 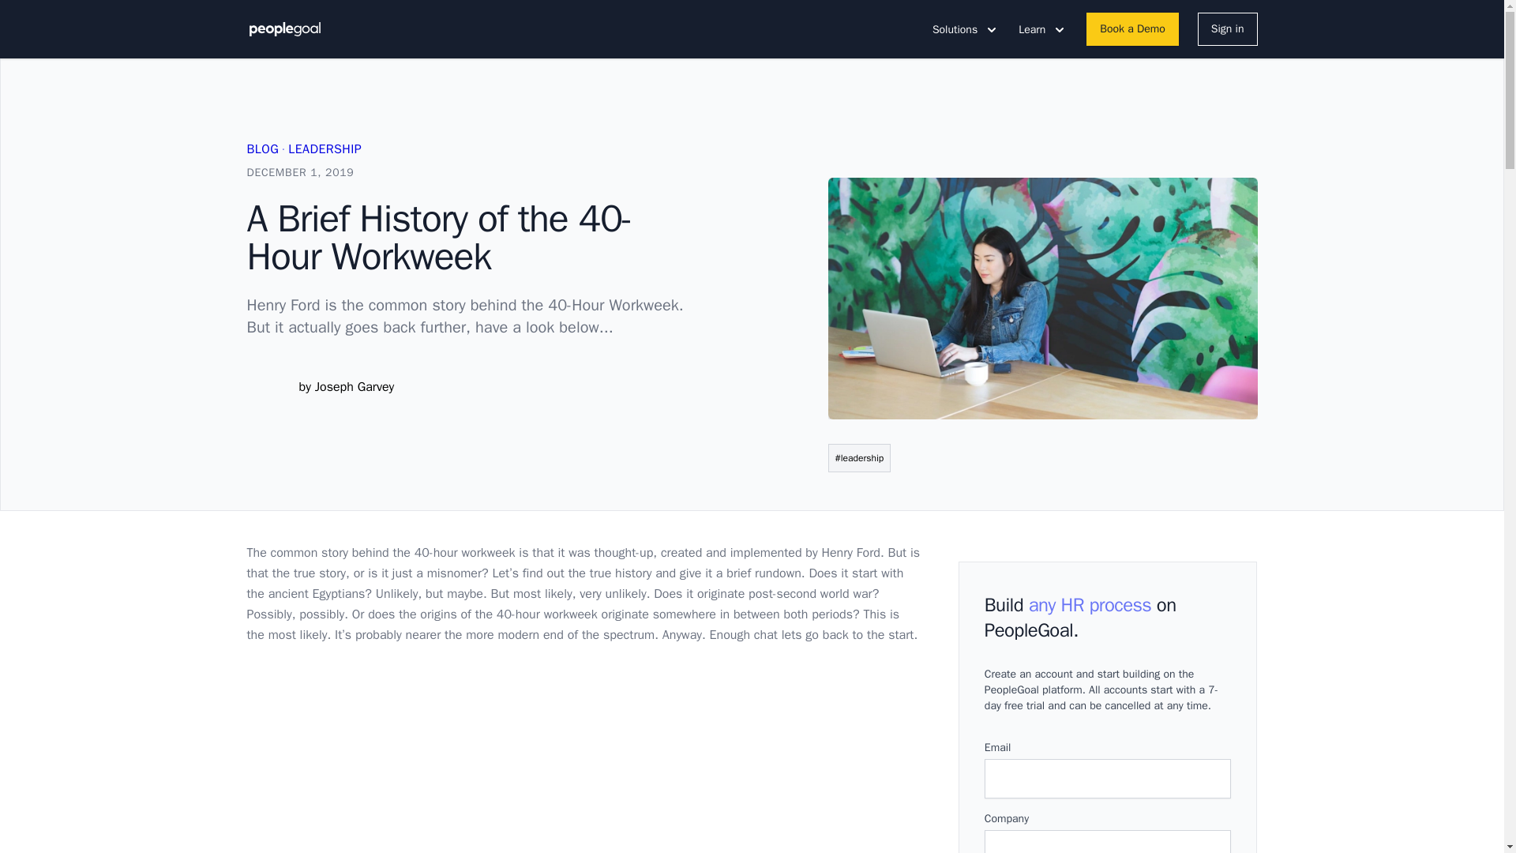 I want to click on by Joseph Garvey, so click(x=346, y=387).